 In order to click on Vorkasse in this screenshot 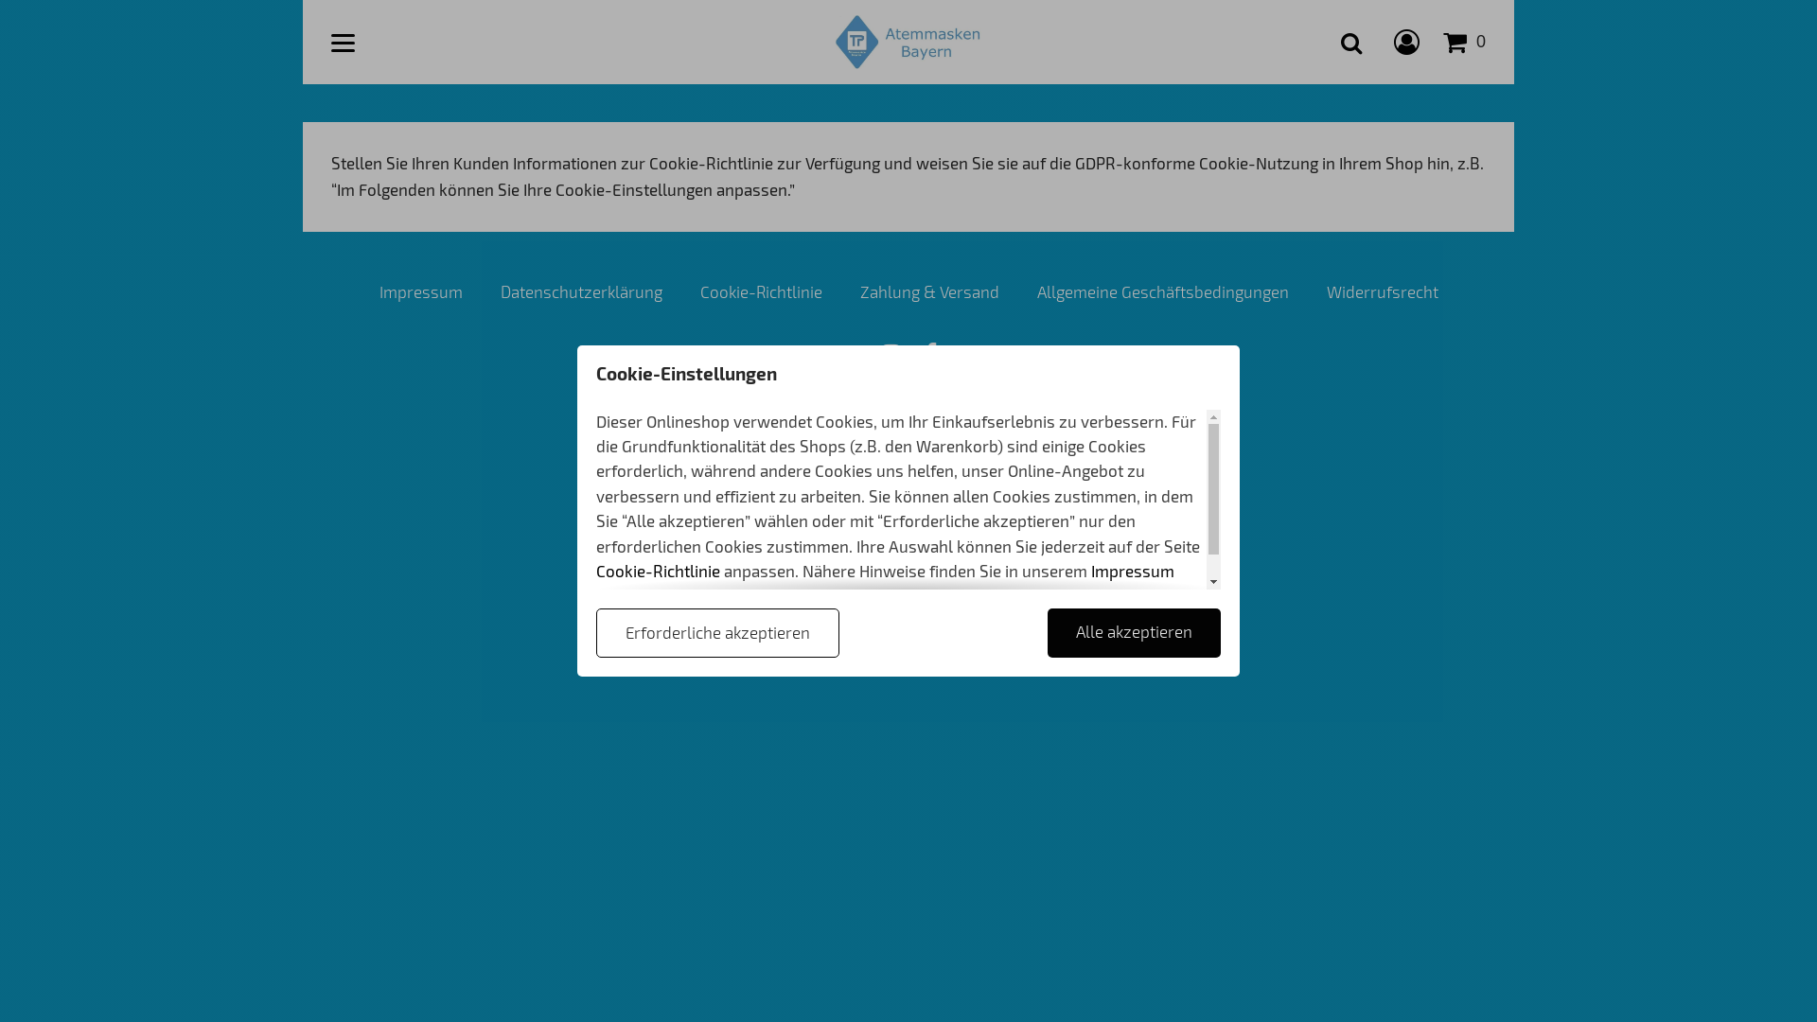, I will do `click(880, 461)`.